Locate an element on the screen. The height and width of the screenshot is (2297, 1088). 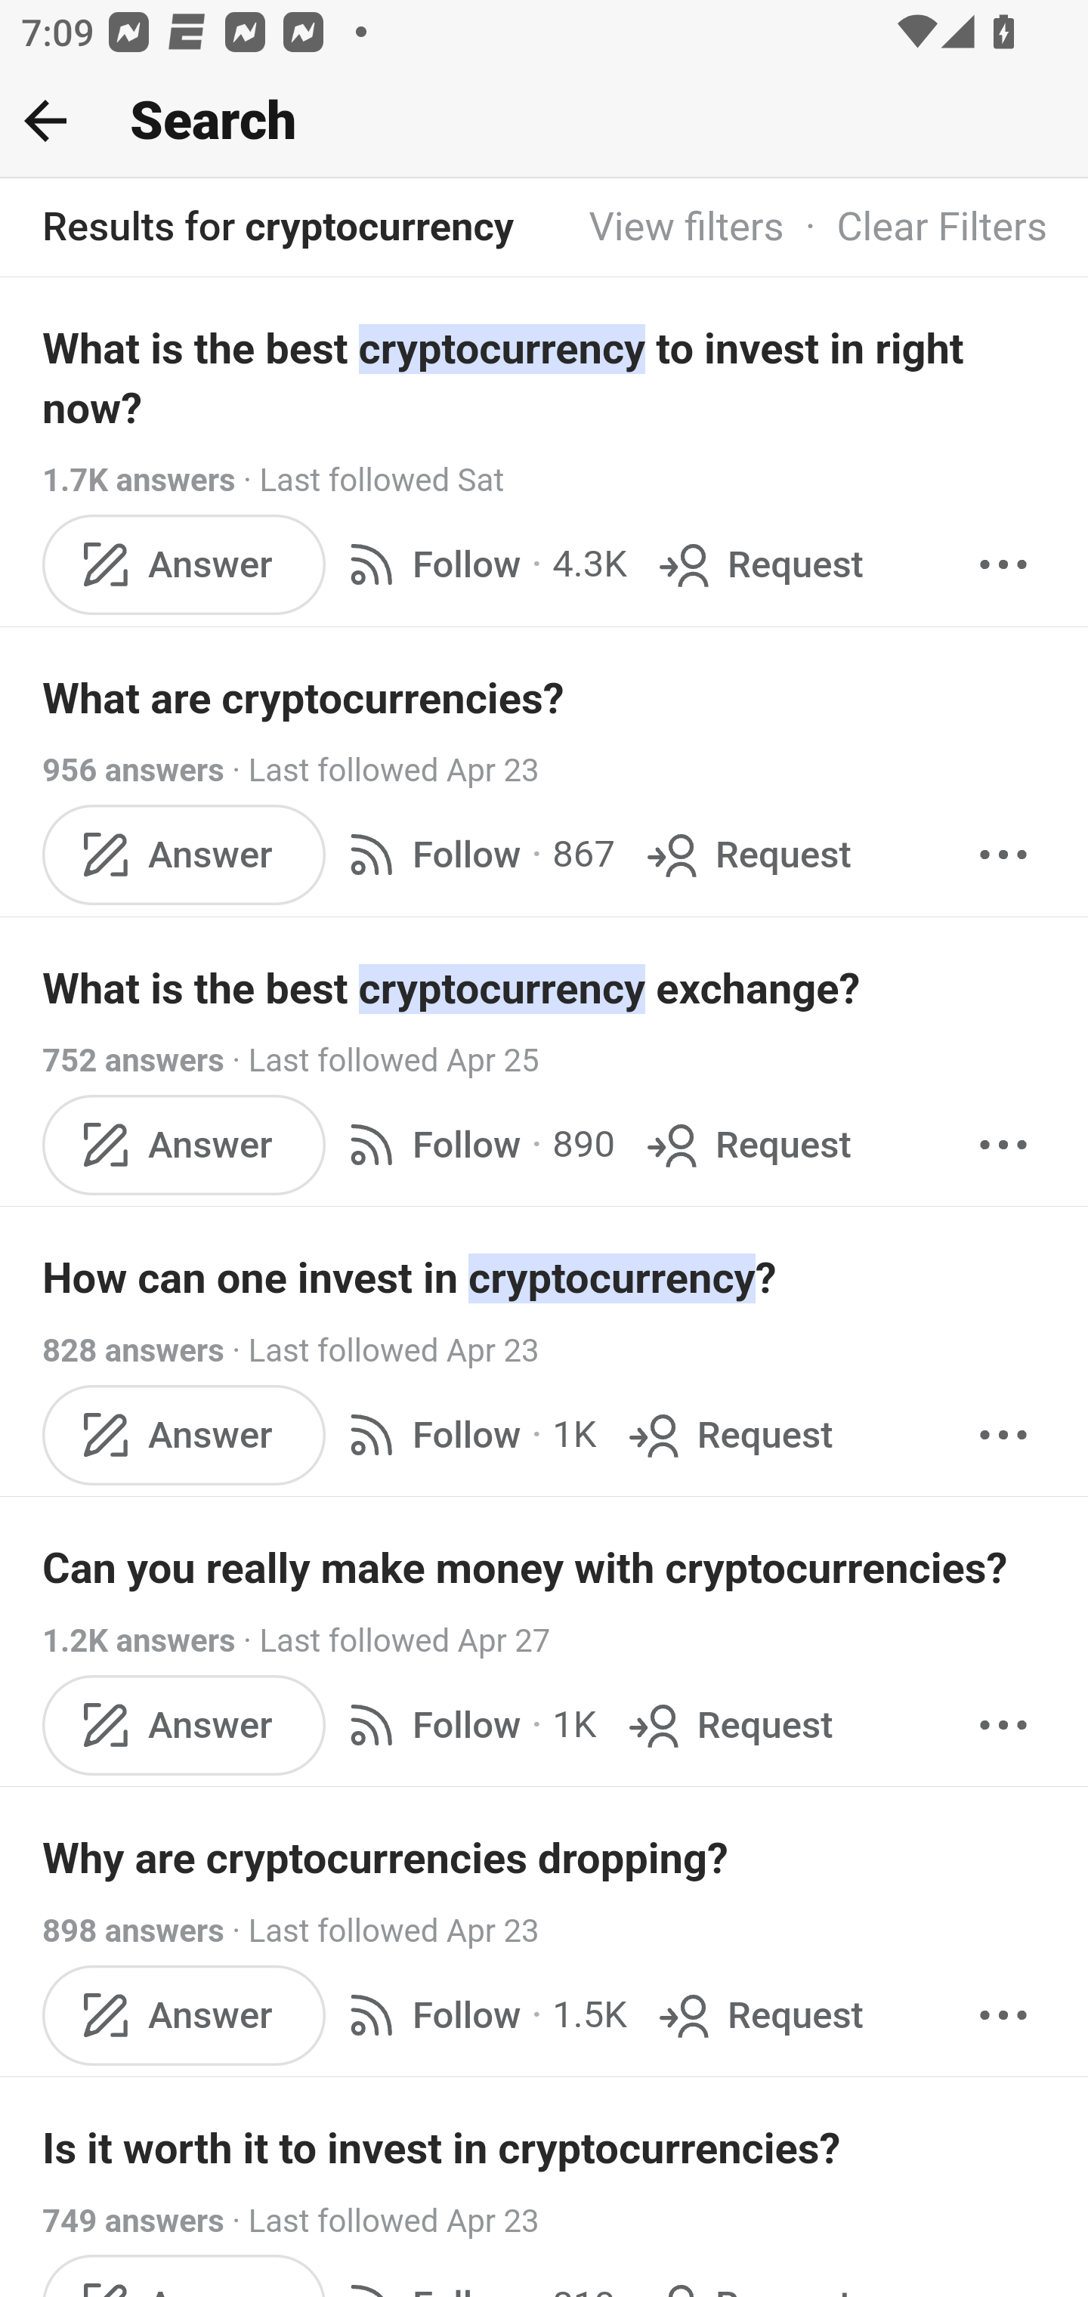
Request is located at coordinates (746, 852).